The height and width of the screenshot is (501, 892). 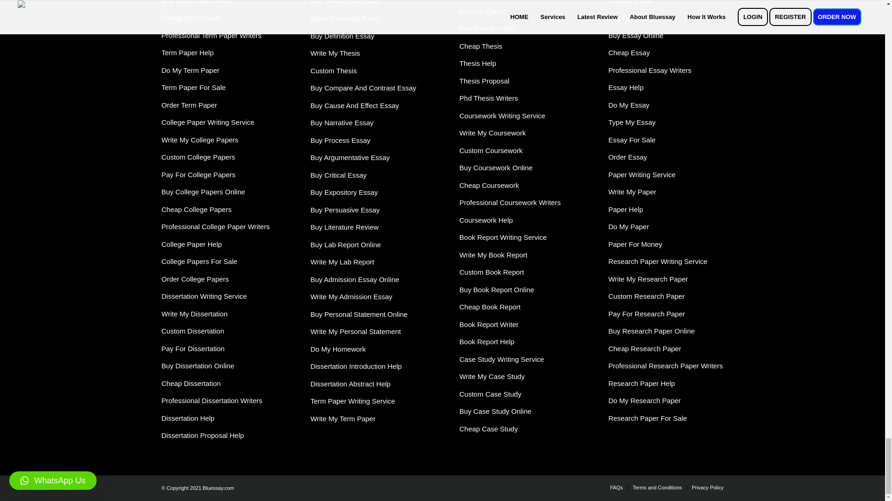 I want to click on Order Term Paper, so click(x=190, y=105).